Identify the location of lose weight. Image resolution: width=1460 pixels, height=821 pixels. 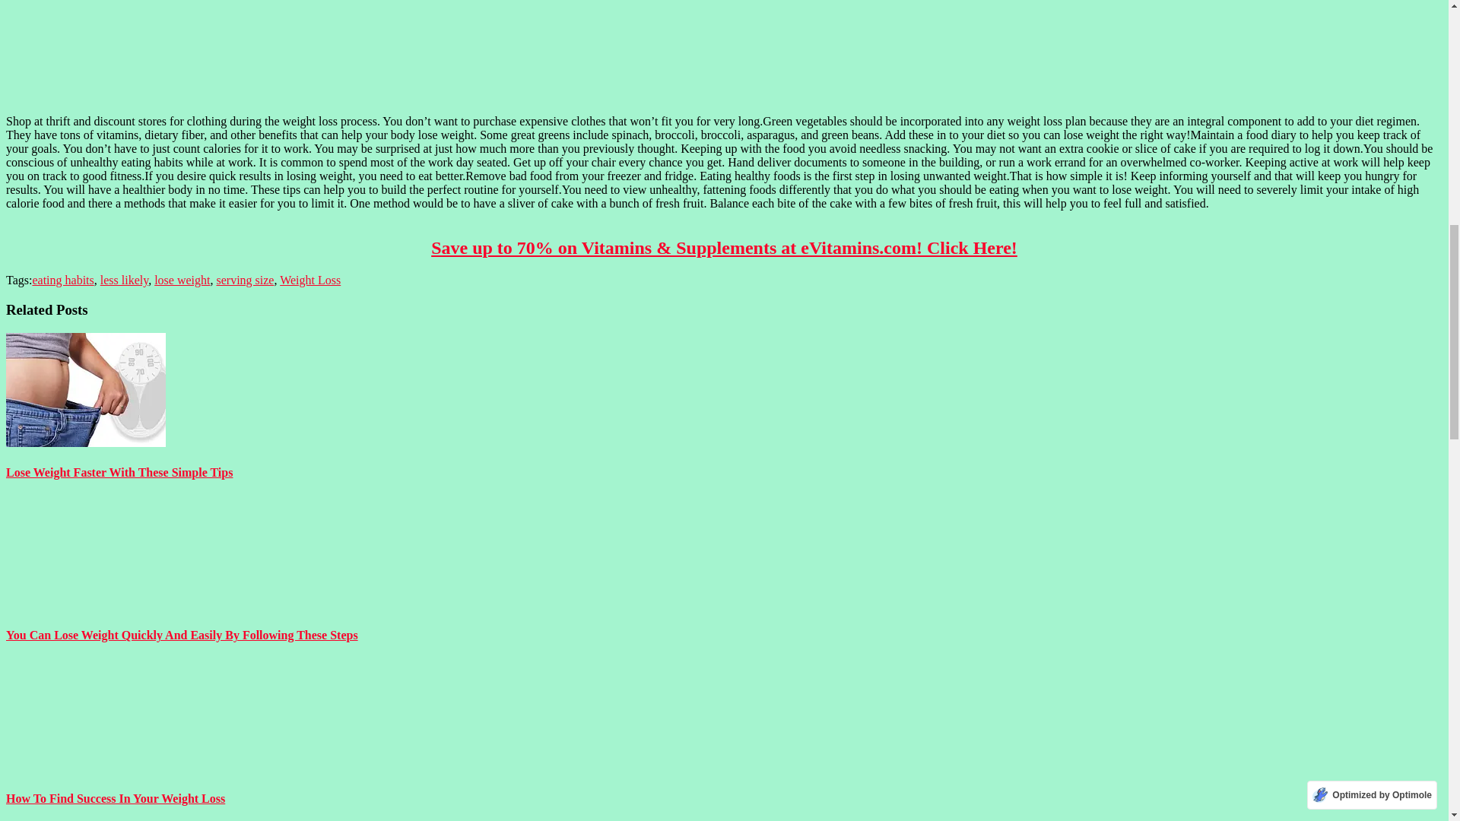
(182, 280).